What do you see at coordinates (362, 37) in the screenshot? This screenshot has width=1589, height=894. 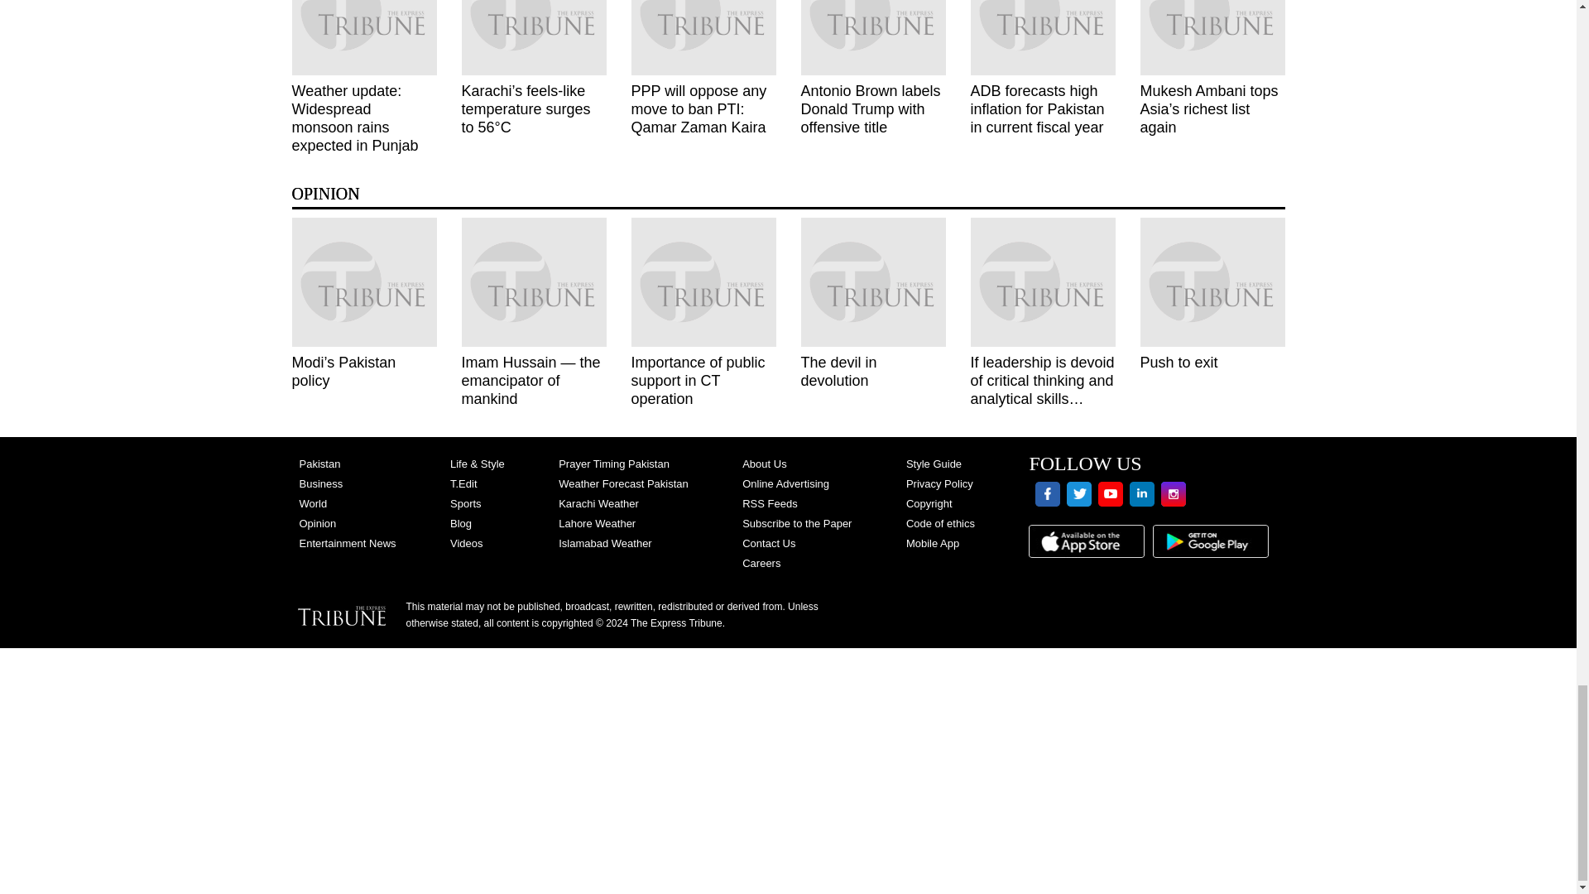 I see `weather update widespread monsoon rains expected in punjab` at bounding box center [362, 37].